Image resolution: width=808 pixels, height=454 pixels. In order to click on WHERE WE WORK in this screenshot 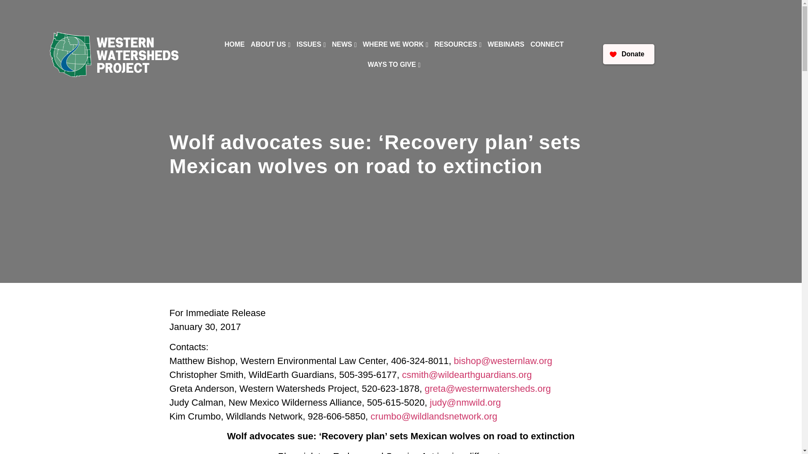, I will do `click(394, 45)`.